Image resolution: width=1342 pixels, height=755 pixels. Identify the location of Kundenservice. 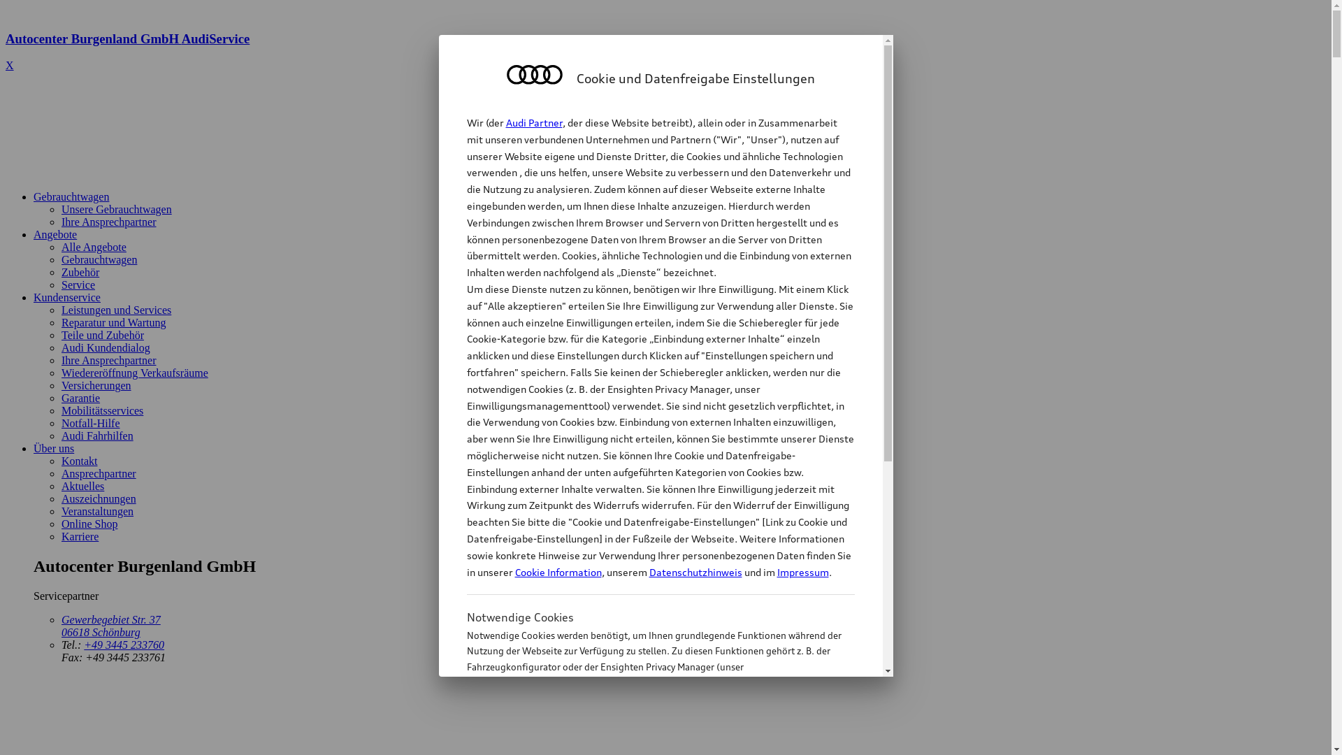
(67, 298).